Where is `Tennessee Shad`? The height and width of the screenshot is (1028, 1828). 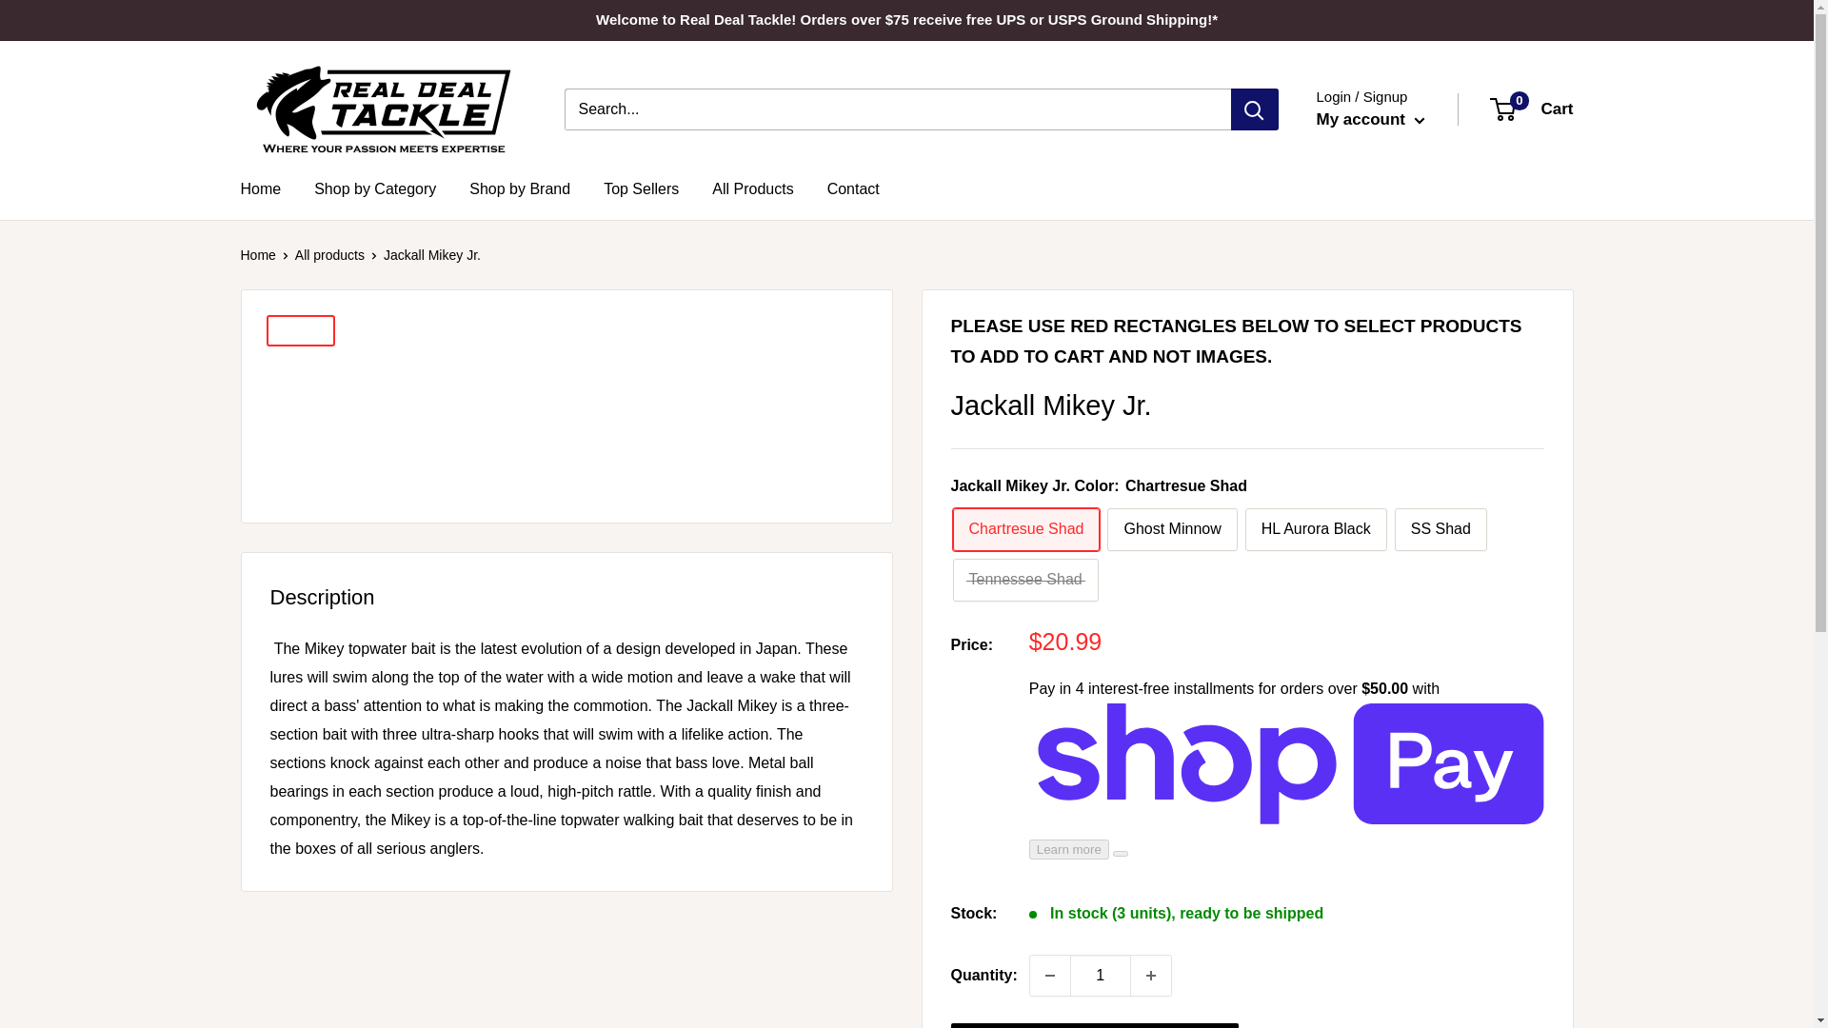
Tennessee Shad is located at coordinates (1024, 580).